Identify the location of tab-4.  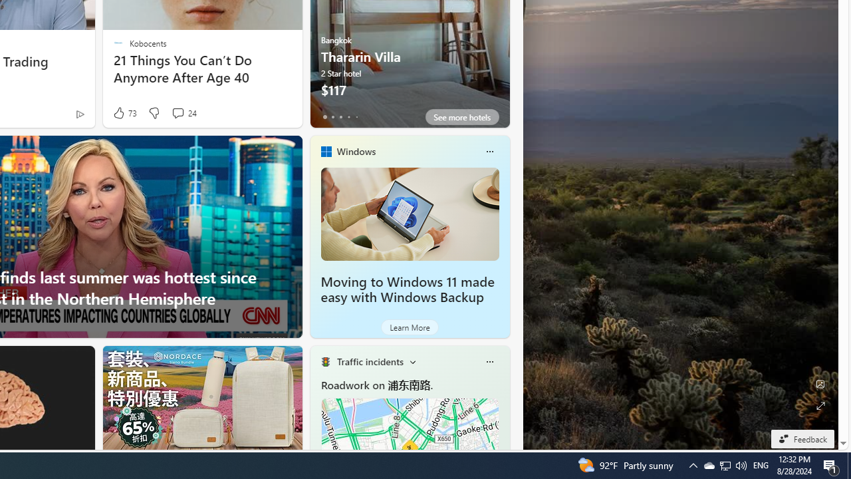
(356, 117).